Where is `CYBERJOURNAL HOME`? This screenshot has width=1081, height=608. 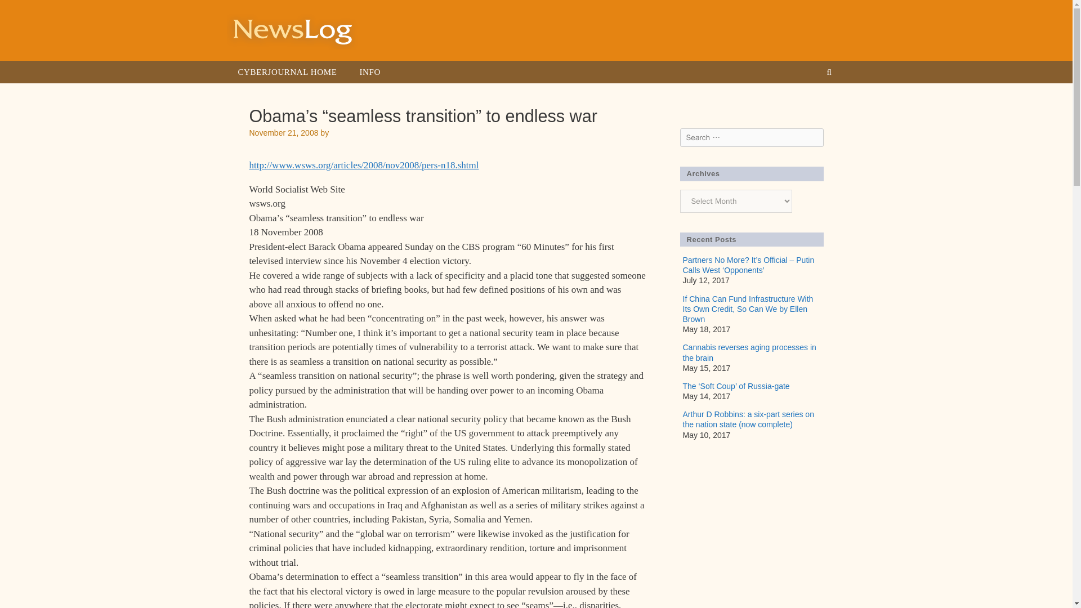 CYBERJOURNAL HOME is located at coordinates (287, 72).